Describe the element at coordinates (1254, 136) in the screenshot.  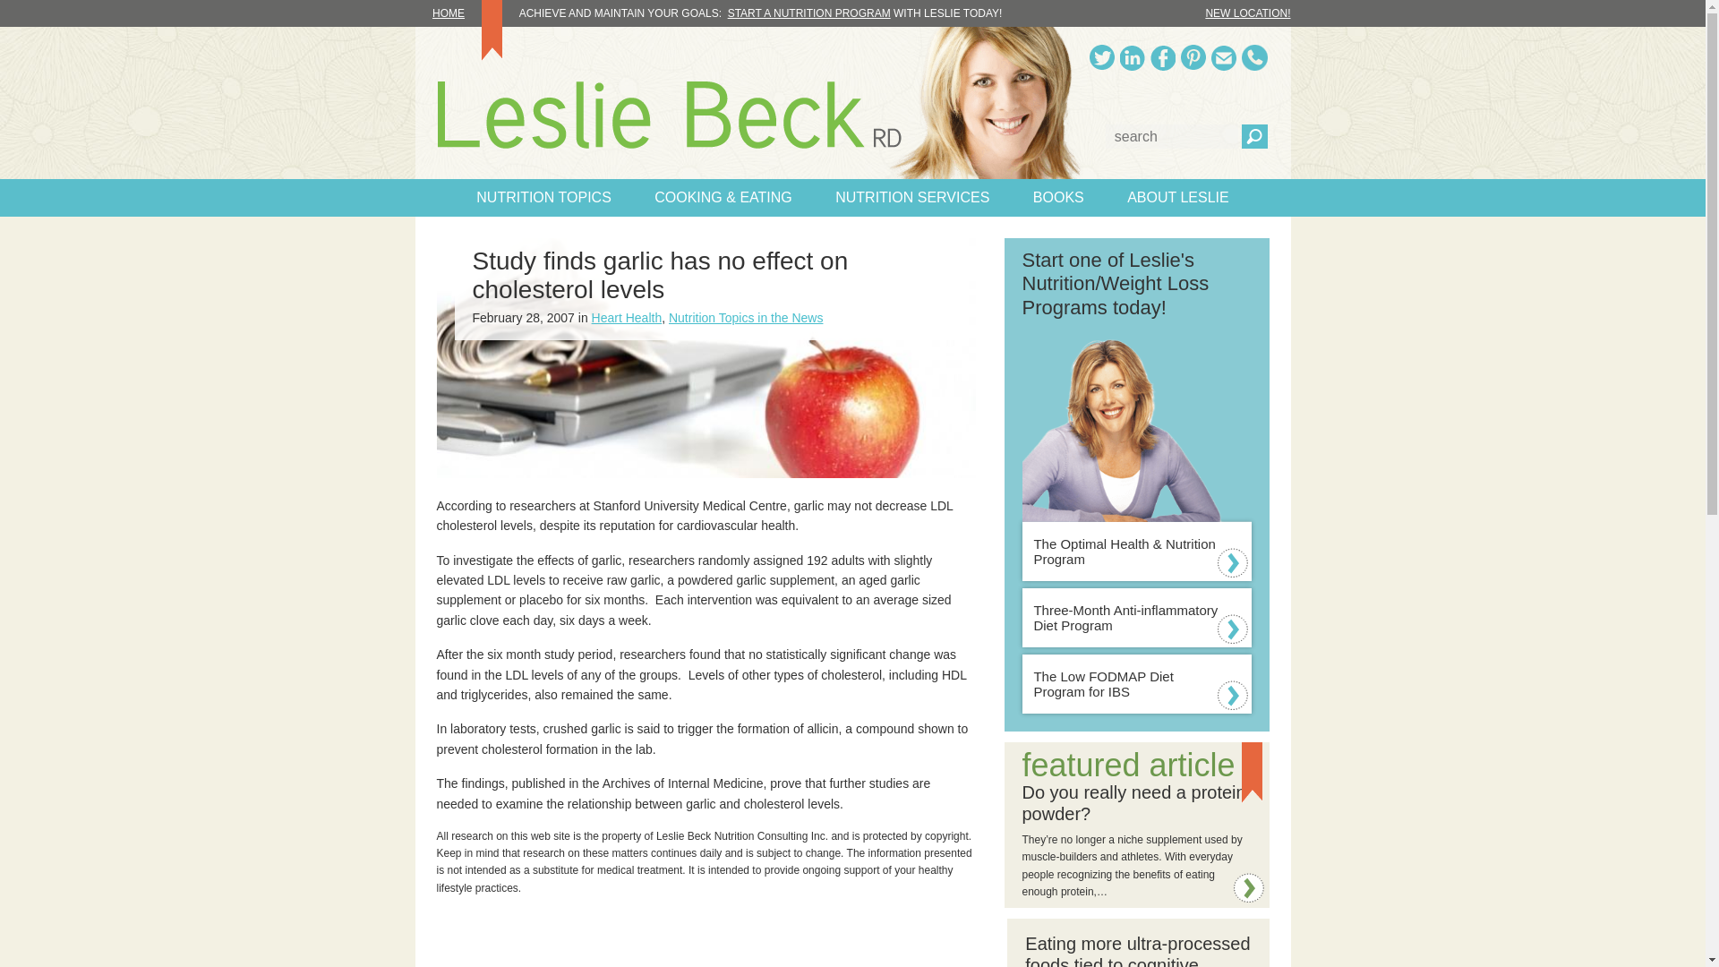
I see `Search` at that location.